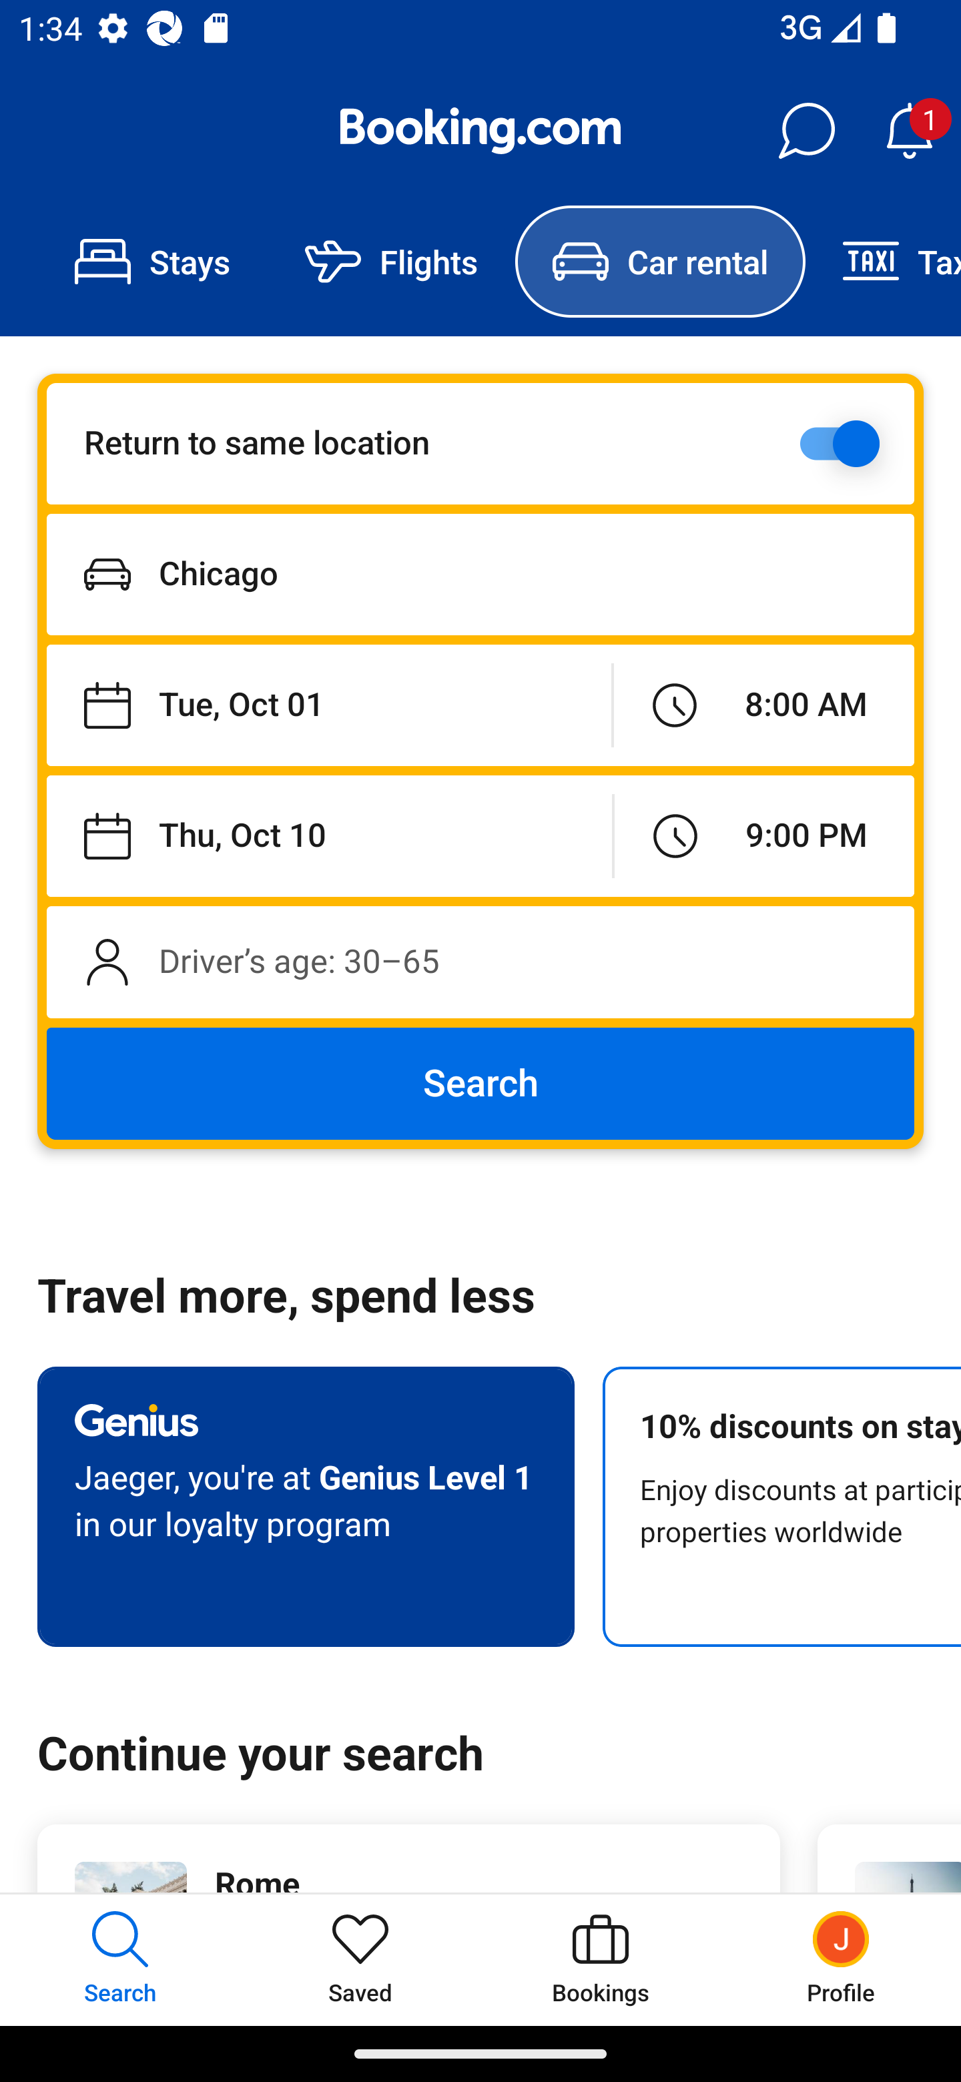  What do you see at coordinates (806, 131) in the screenshot?
I see `Messages` at bounding box center [806, 131].